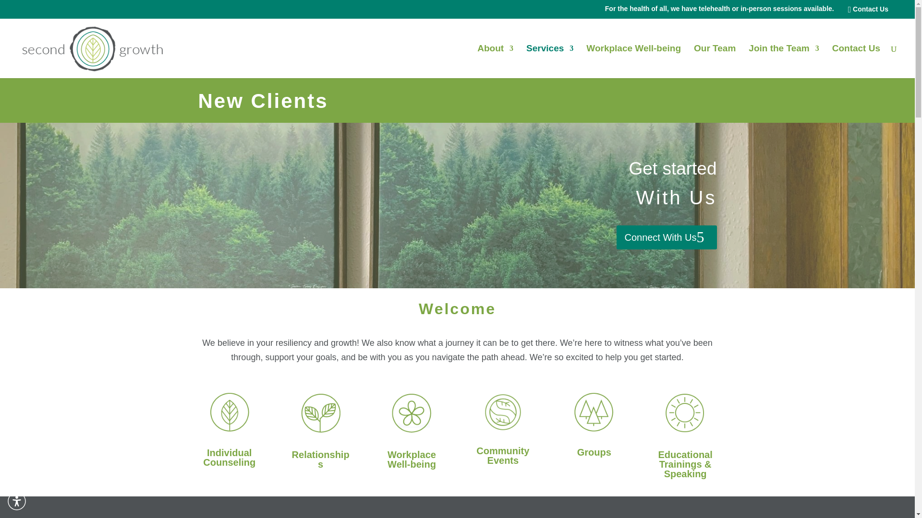  I want to click on Our Team, so click(715, 61).